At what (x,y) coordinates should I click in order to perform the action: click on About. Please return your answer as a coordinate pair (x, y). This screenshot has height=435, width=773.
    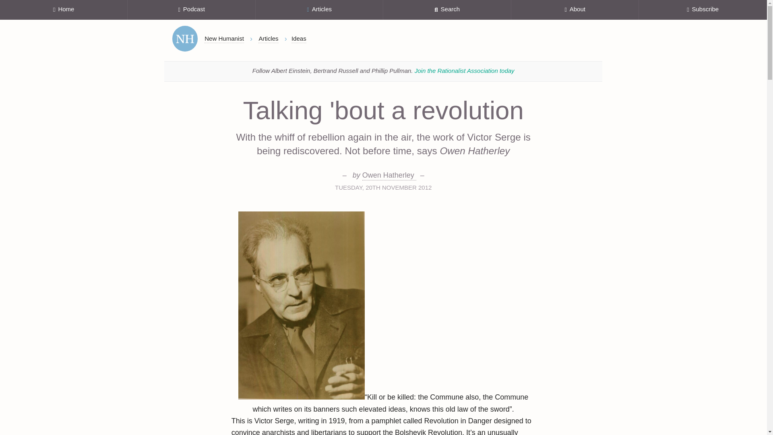
    Looking at the image, I should click on (575, 10).